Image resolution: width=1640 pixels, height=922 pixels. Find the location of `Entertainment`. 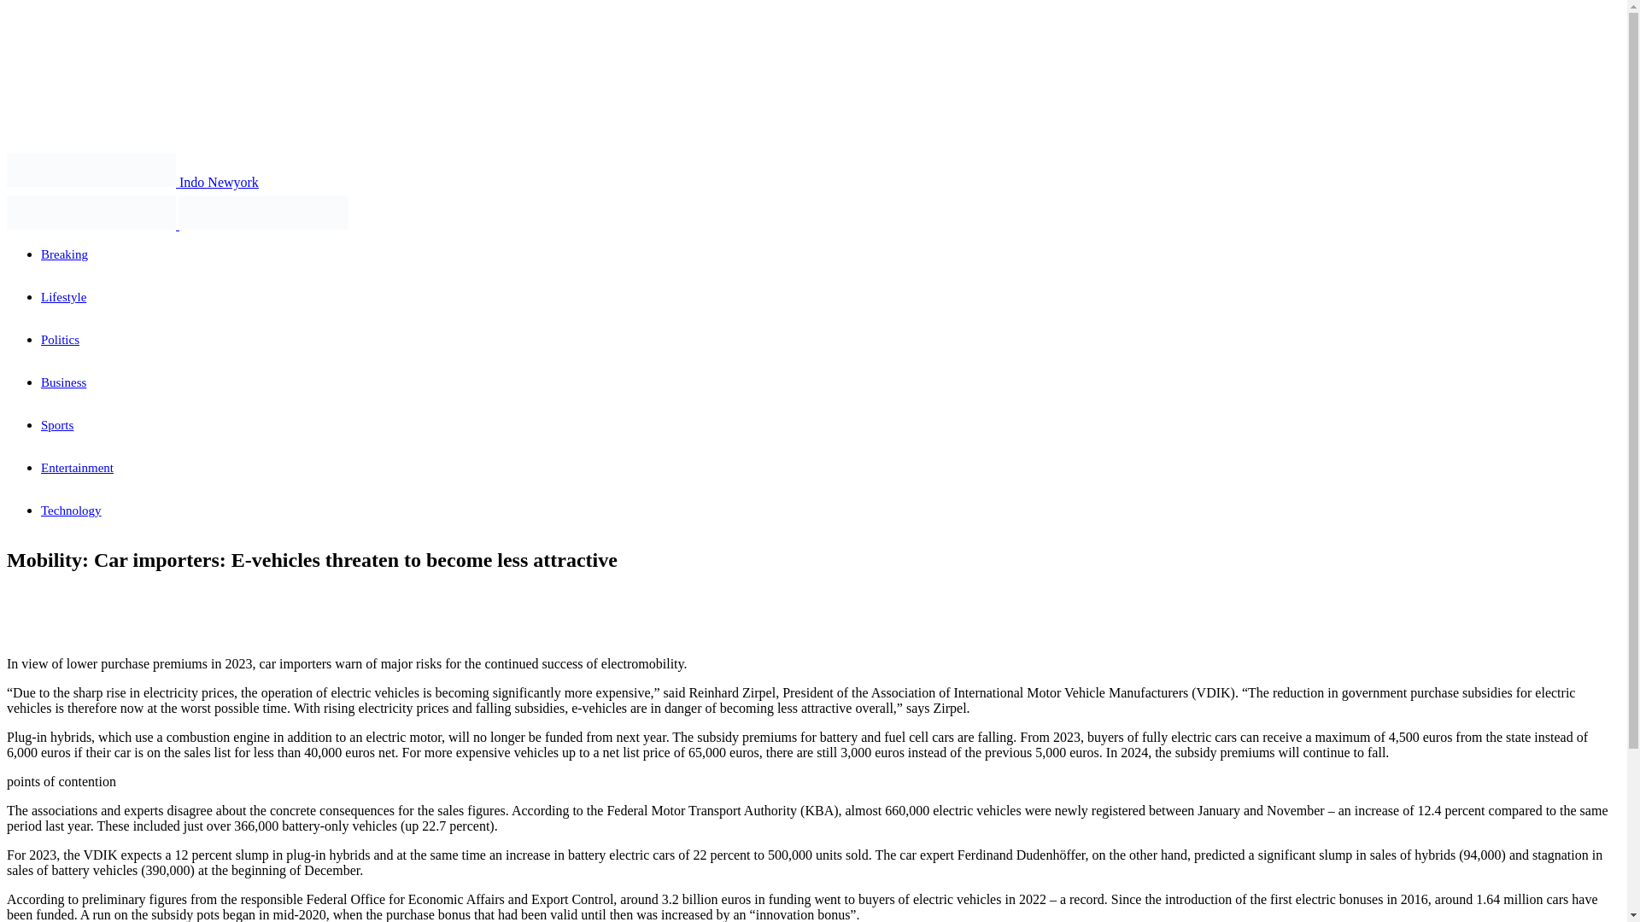

Entertainment is located at coordinates (77, 468).